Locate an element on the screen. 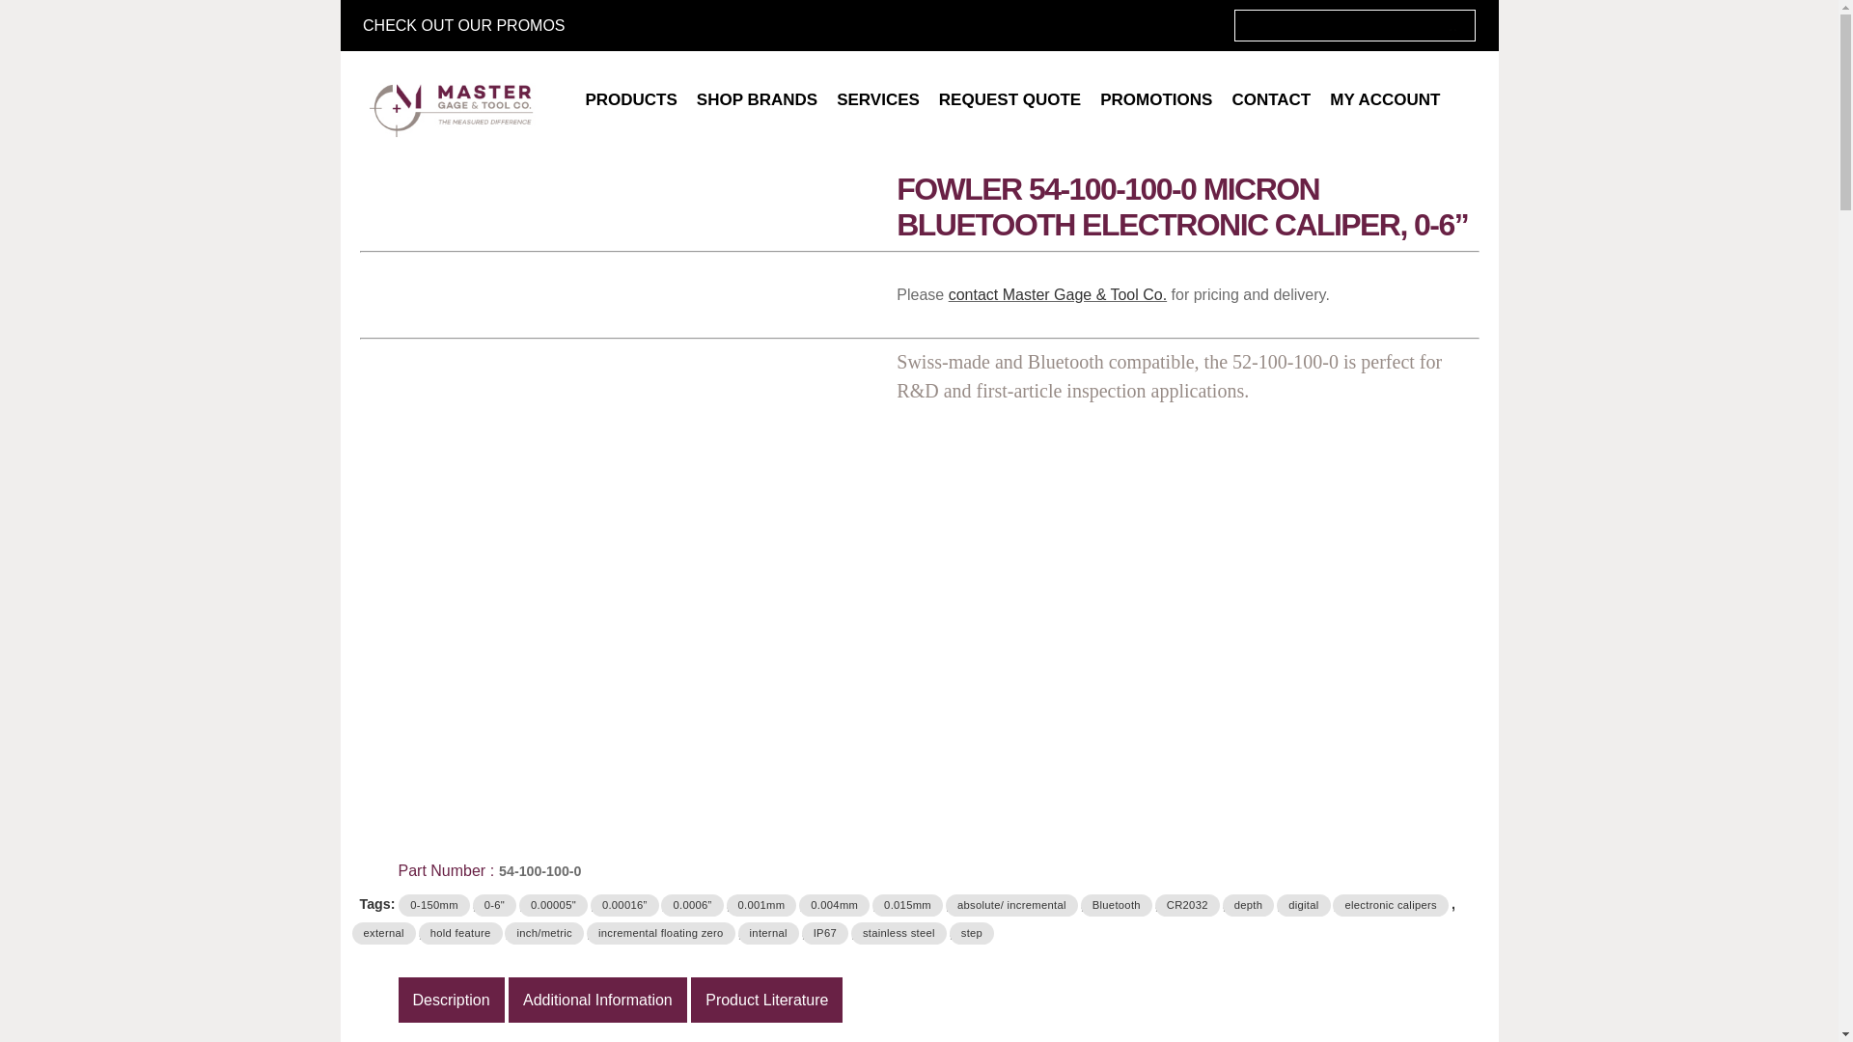  0.004mm is located at coordinates (834, 905).